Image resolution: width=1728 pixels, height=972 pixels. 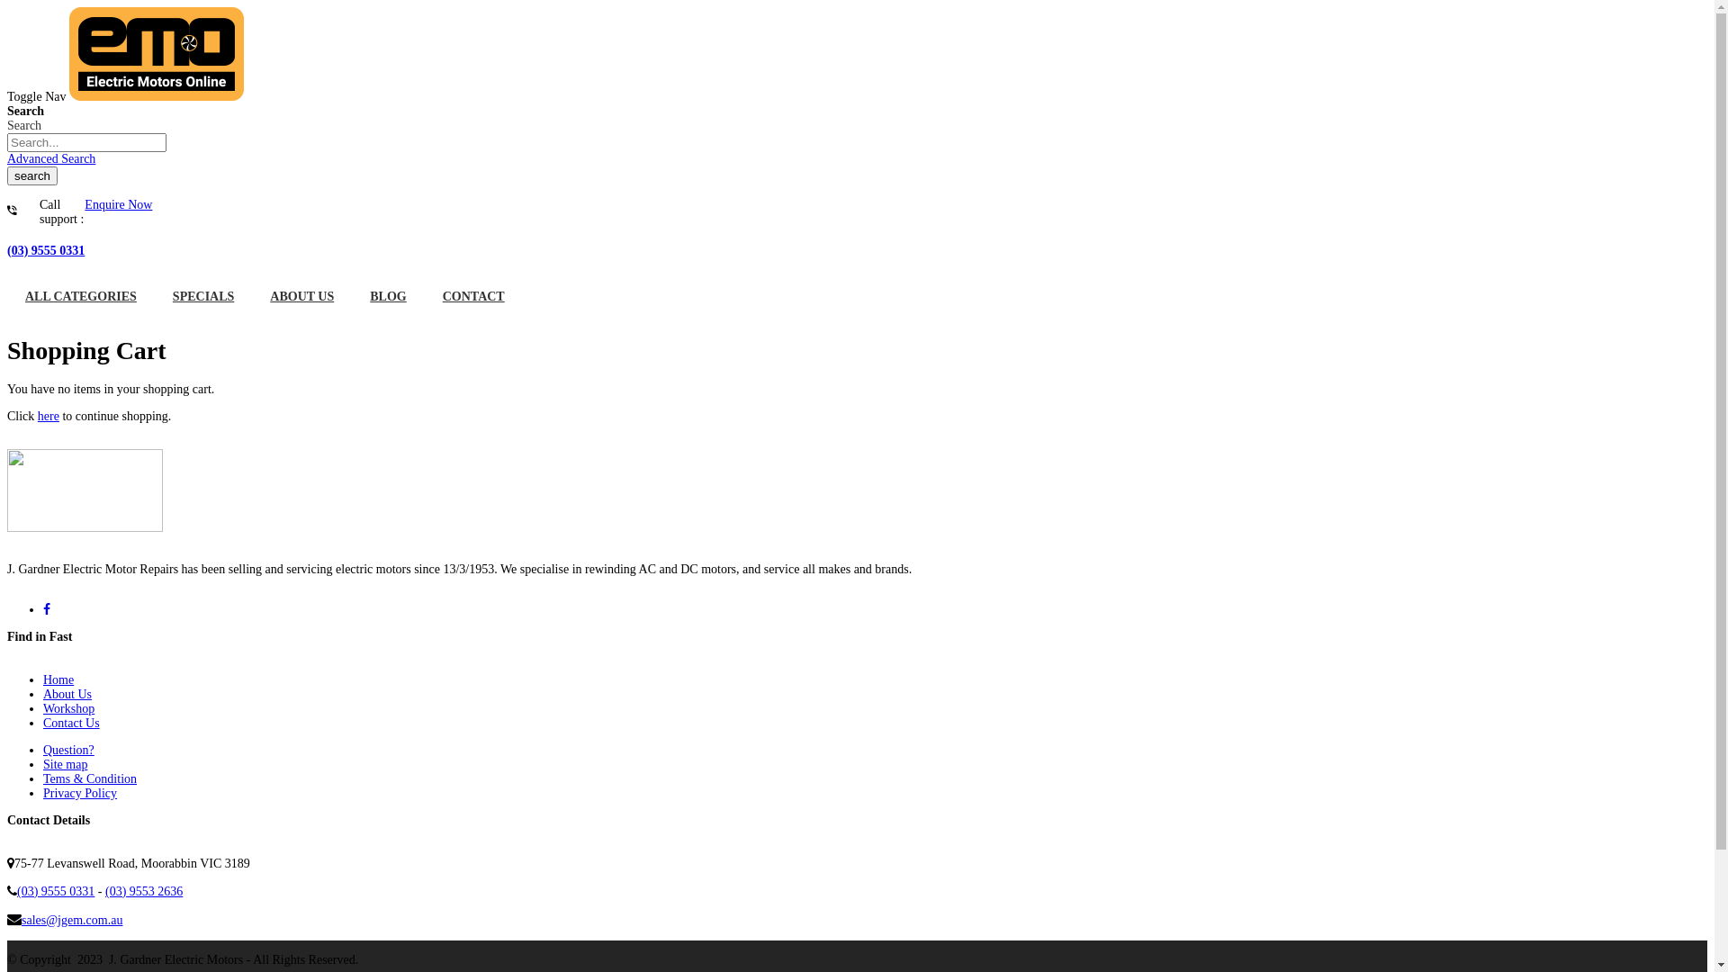 I want to click on About Us, so click(x=67, y=695).